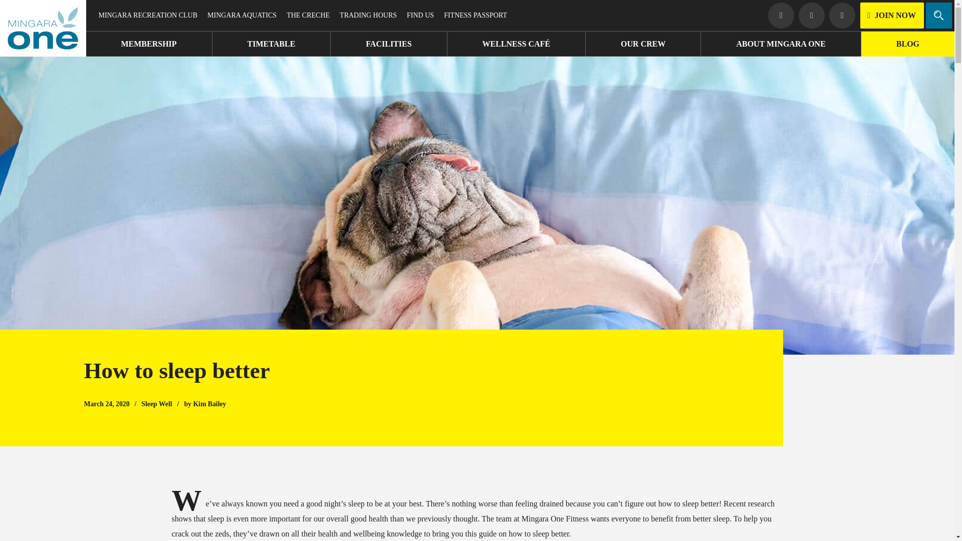  What do you see at coordinates (420, 15) in the screenshot?
I see `FIND US` at bounding box center [420, 15].